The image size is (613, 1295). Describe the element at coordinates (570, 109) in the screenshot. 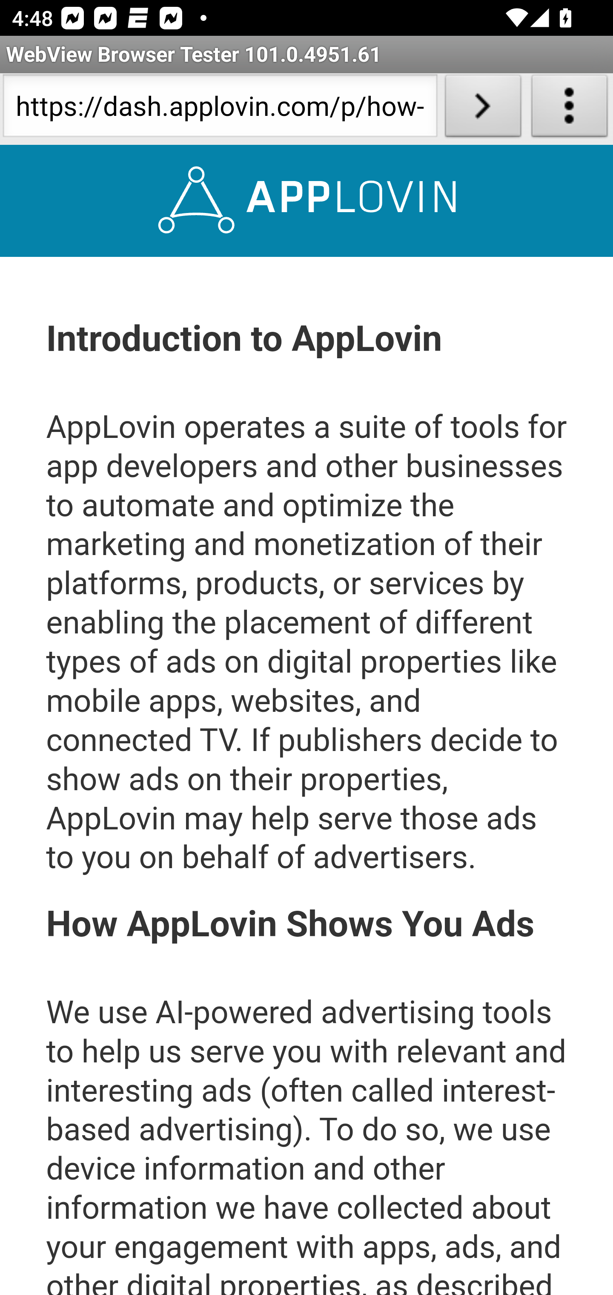

I see `About WebView` at that location.